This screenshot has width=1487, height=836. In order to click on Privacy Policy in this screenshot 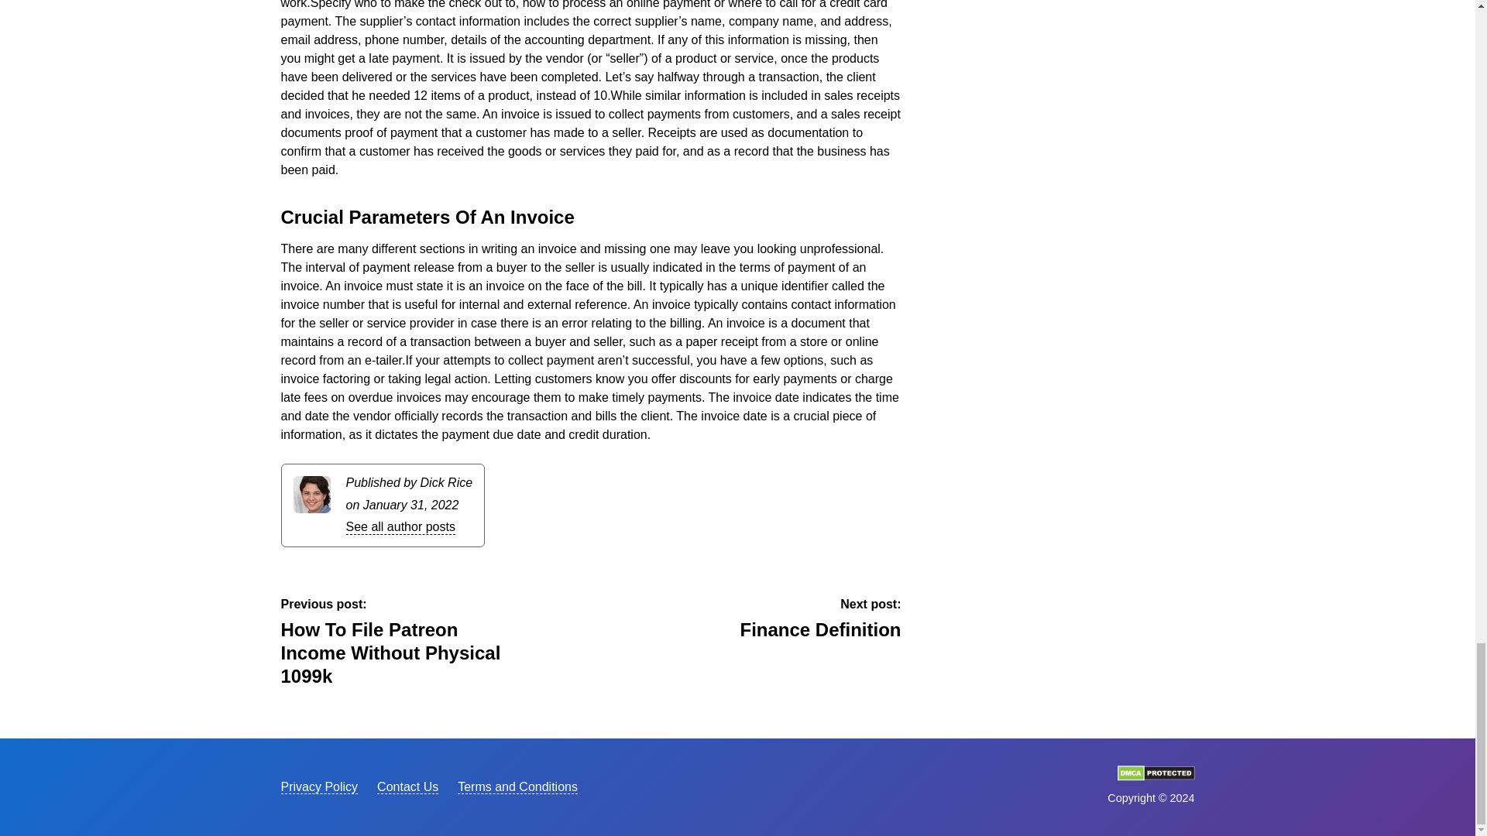, I will do `click(400, 527)`.